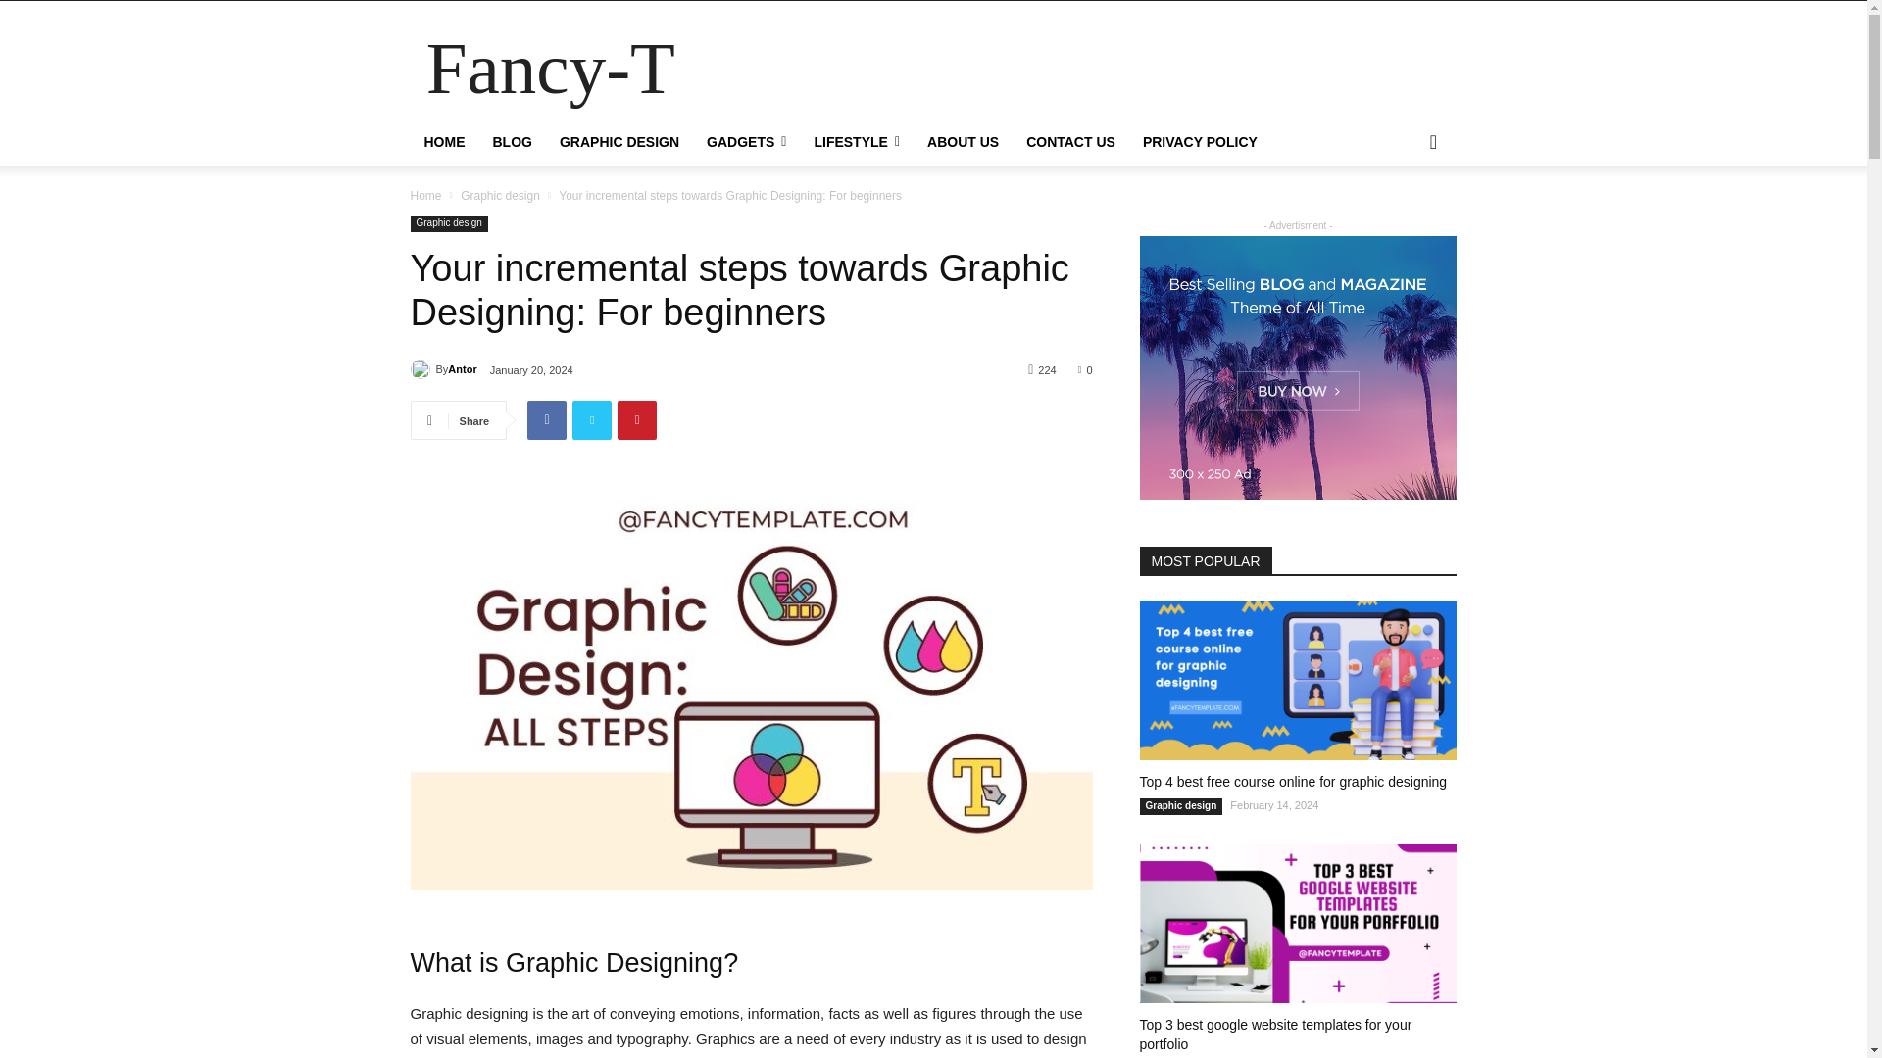  Describe the element at coordinates (746, 141) in the screenshot. I see `GADGETS` at that location.